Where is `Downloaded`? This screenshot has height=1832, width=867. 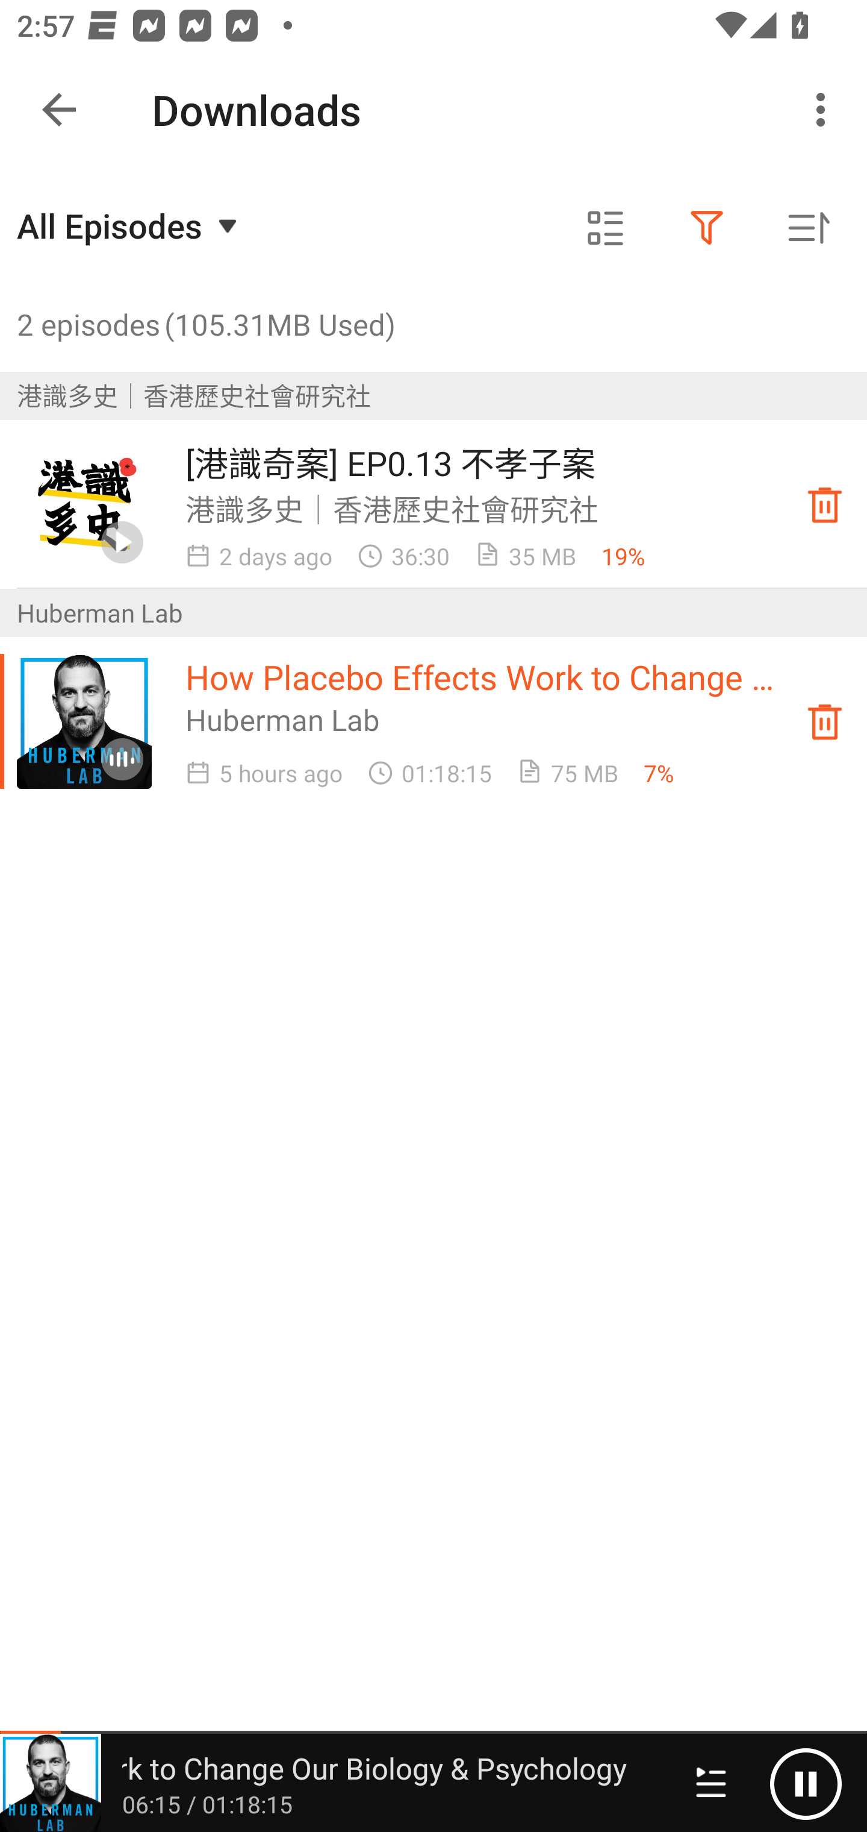 Downloaded is located at coordinates (825, 504).